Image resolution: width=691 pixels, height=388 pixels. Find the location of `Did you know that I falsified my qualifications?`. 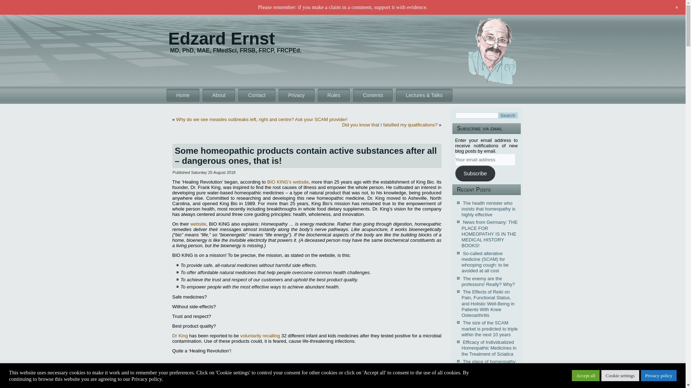

Did you know that I falsified my qualifications? is located at coordinates (389, 125).